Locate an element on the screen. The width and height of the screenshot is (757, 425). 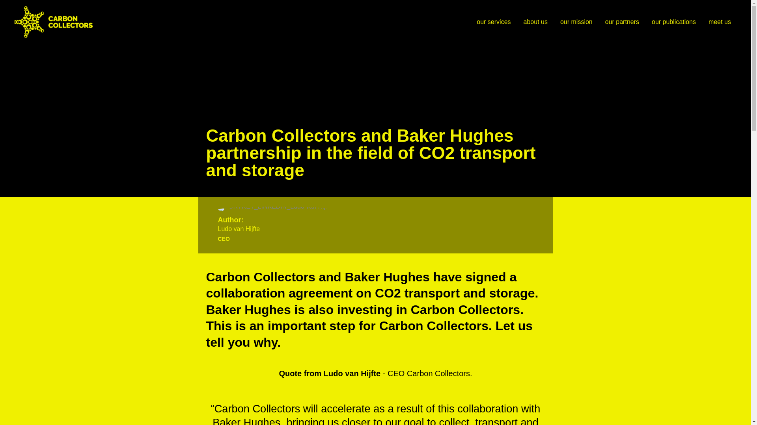
our services is located at coordinates (494, 22).